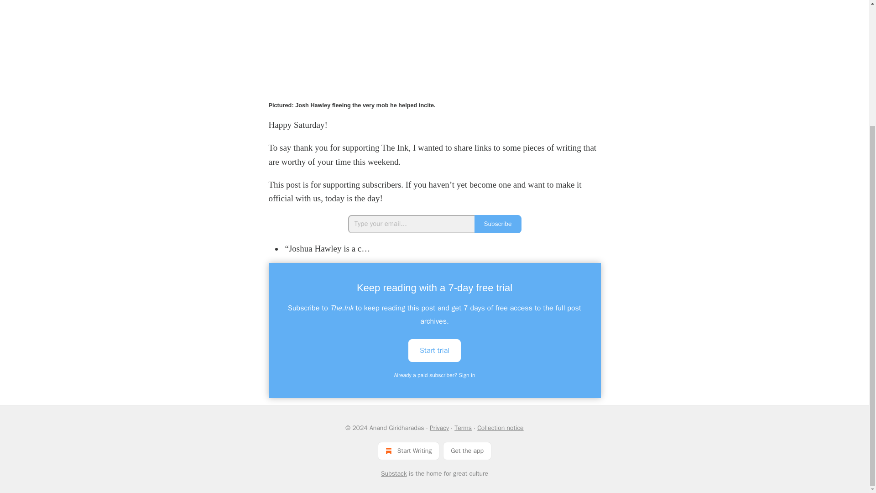  What do you see at coordinates (435, 375) in the screenshot?
I see `Already a paid subscriber? Sign in` at bounding box center [435, 375].